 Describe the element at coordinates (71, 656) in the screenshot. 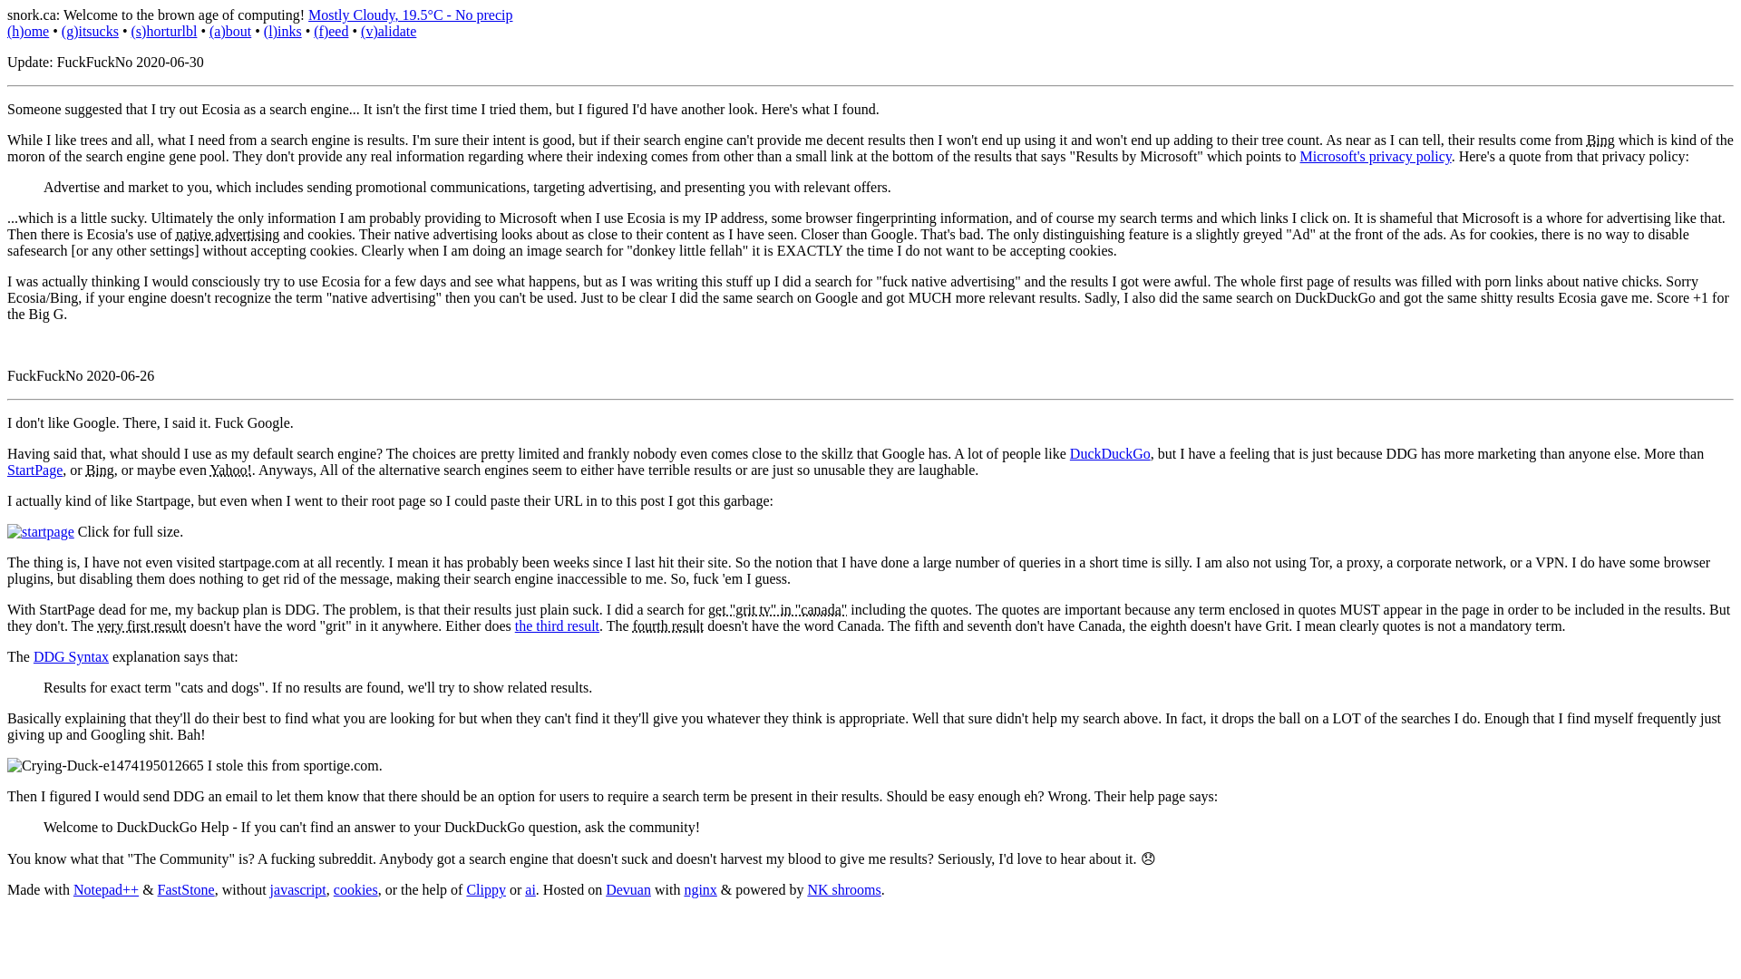

I see `DDG Syntax` at that location.